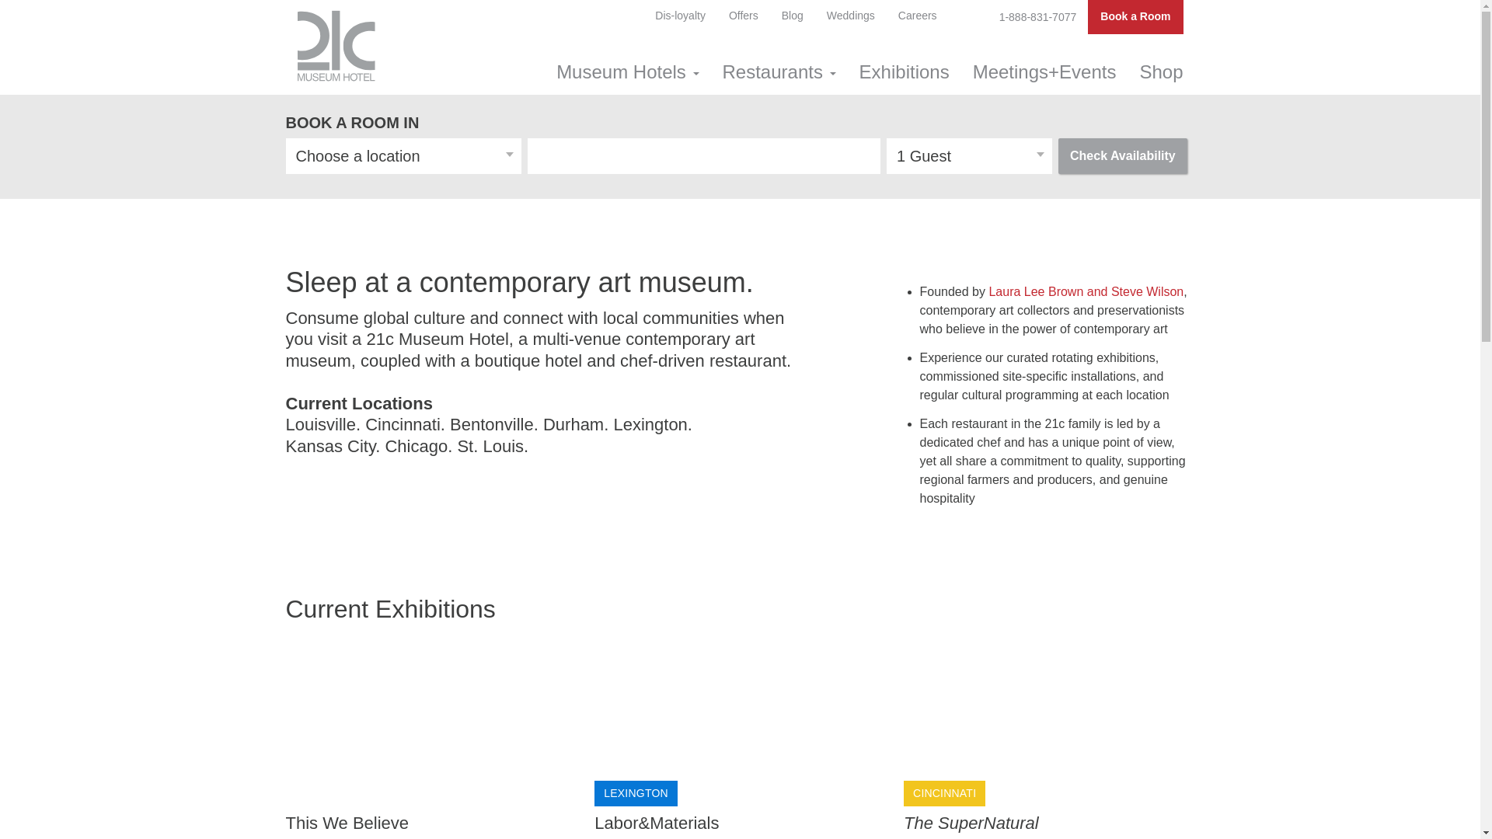 Image resolution: width=1492 pixels, height=839 pixels. Describe the element at coordinates (403, 424) in the screenshot. I see `Cincinnati` at that location.